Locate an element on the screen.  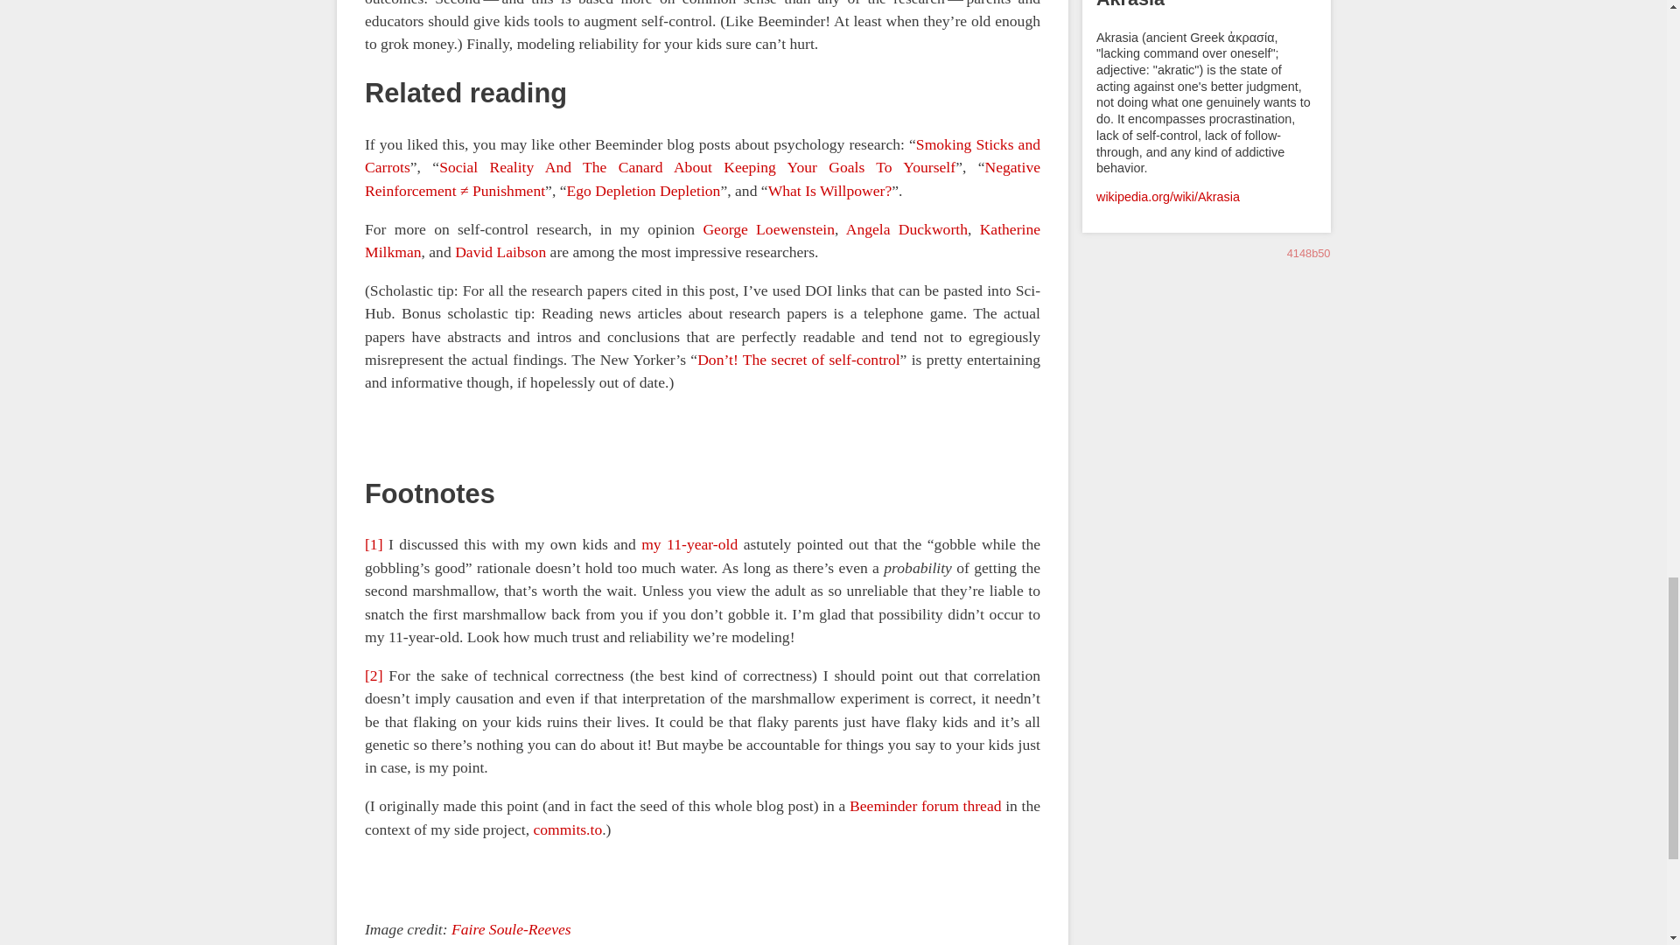
Ego Depletion Depletion is located at coordinates (643, 189).